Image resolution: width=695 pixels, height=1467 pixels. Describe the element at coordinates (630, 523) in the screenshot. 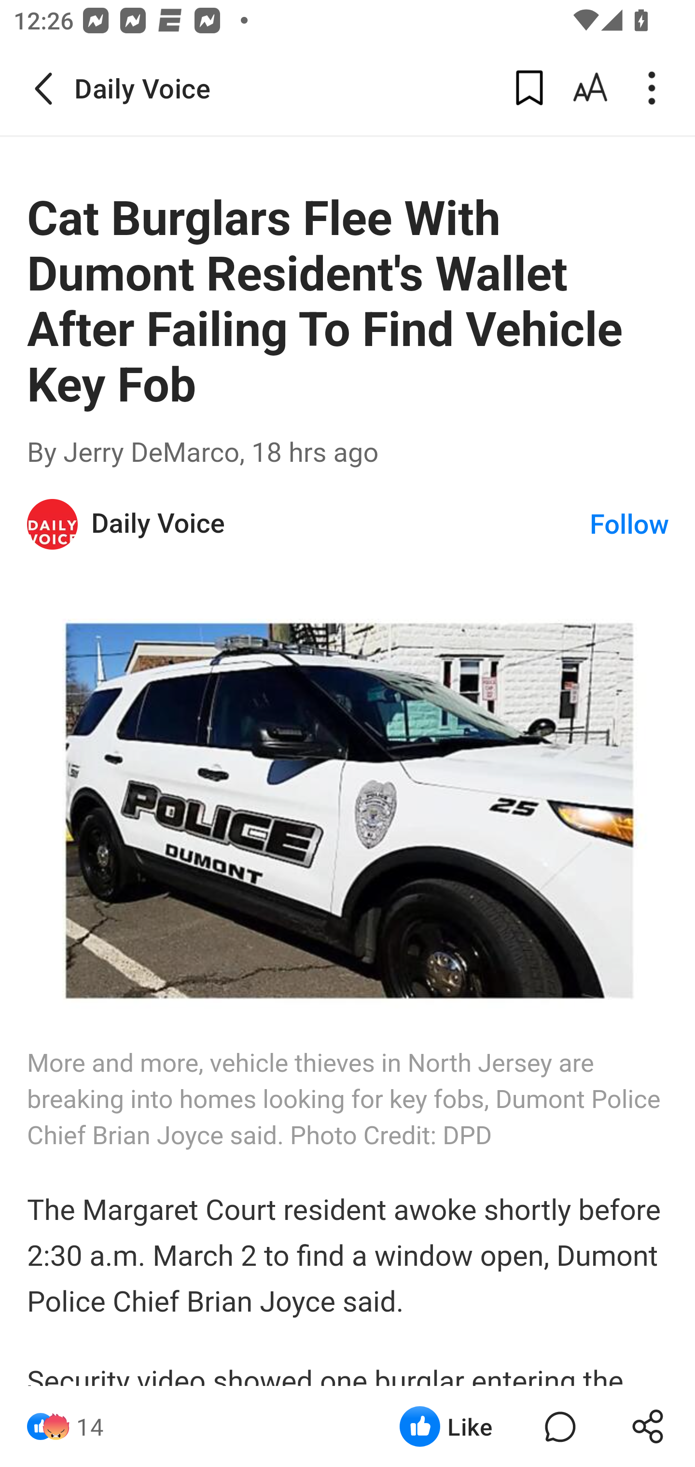

I see `Follow` at that location.